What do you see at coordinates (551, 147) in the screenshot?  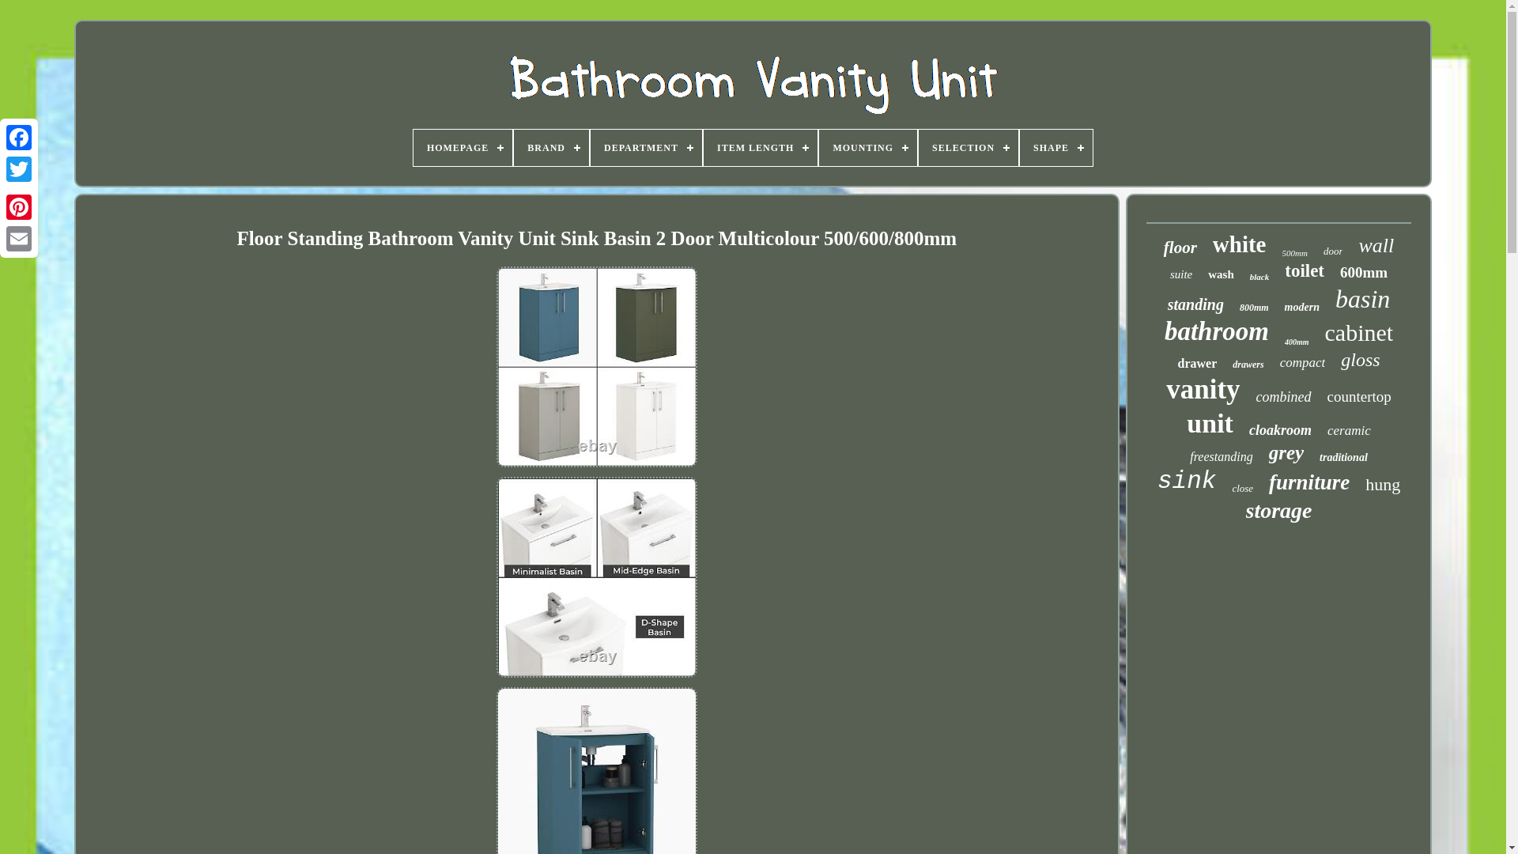 I see `BRAND` at bounding box center [551, 147].